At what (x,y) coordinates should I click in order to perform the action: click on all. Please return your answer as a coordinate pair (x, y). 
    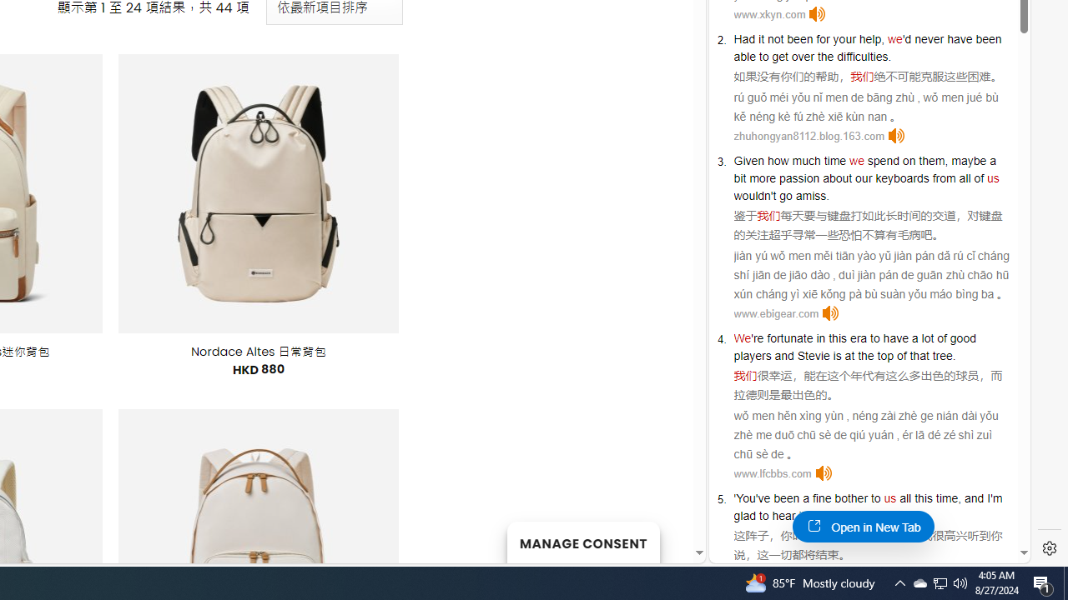
    Looking at the image, I should click on (905, 498).